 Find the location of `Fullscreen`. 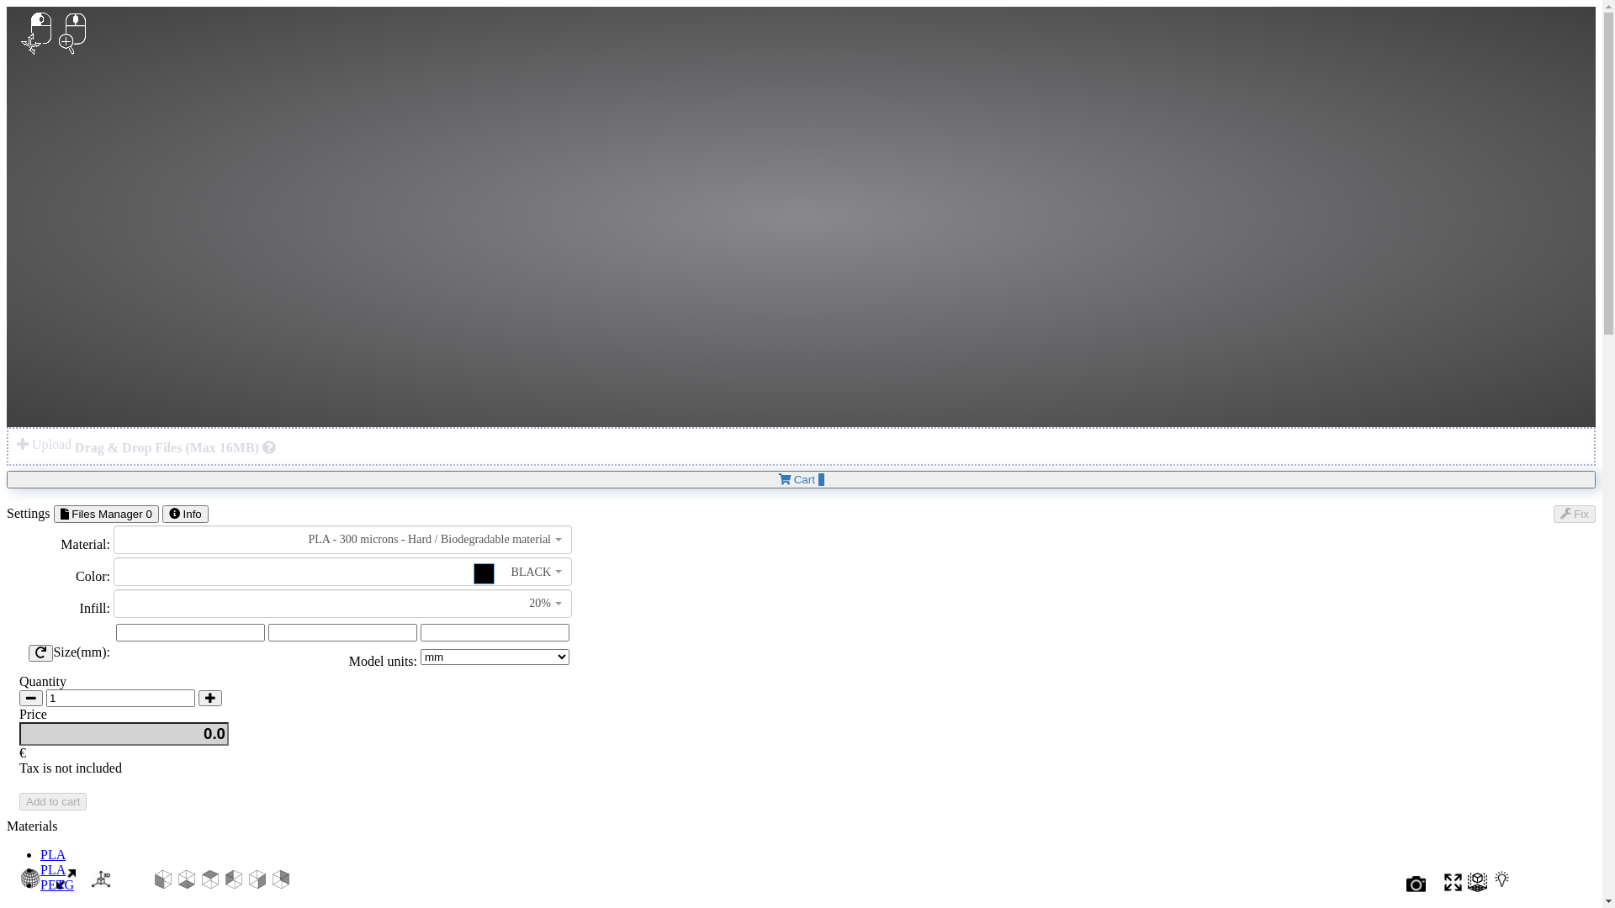

Fullscreen is located at coordinates (1453, 888).